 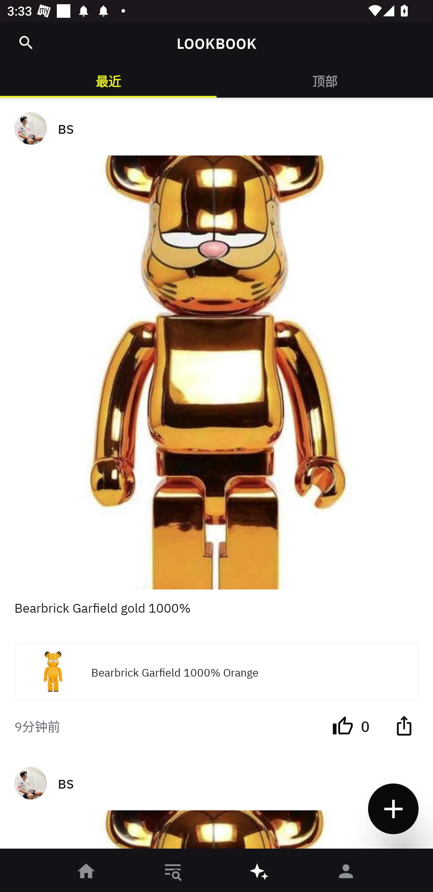 I want to click on 󰔔, so click(x=343, y=725).